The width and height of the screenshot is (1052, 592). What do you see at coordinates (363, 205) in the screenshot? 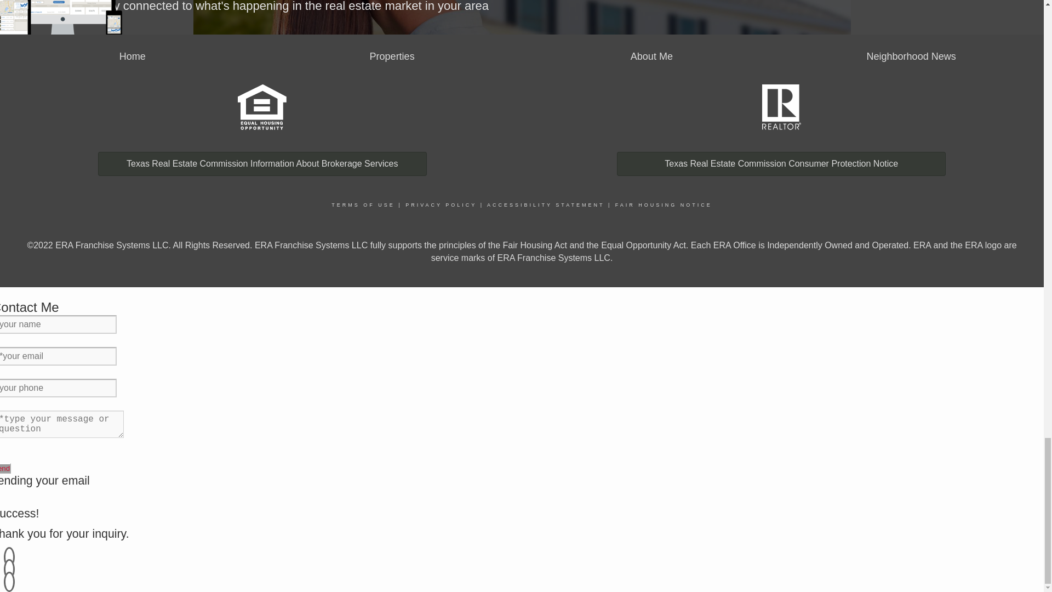
I see `TERMS OF USE` at bounding box center [363, 205].